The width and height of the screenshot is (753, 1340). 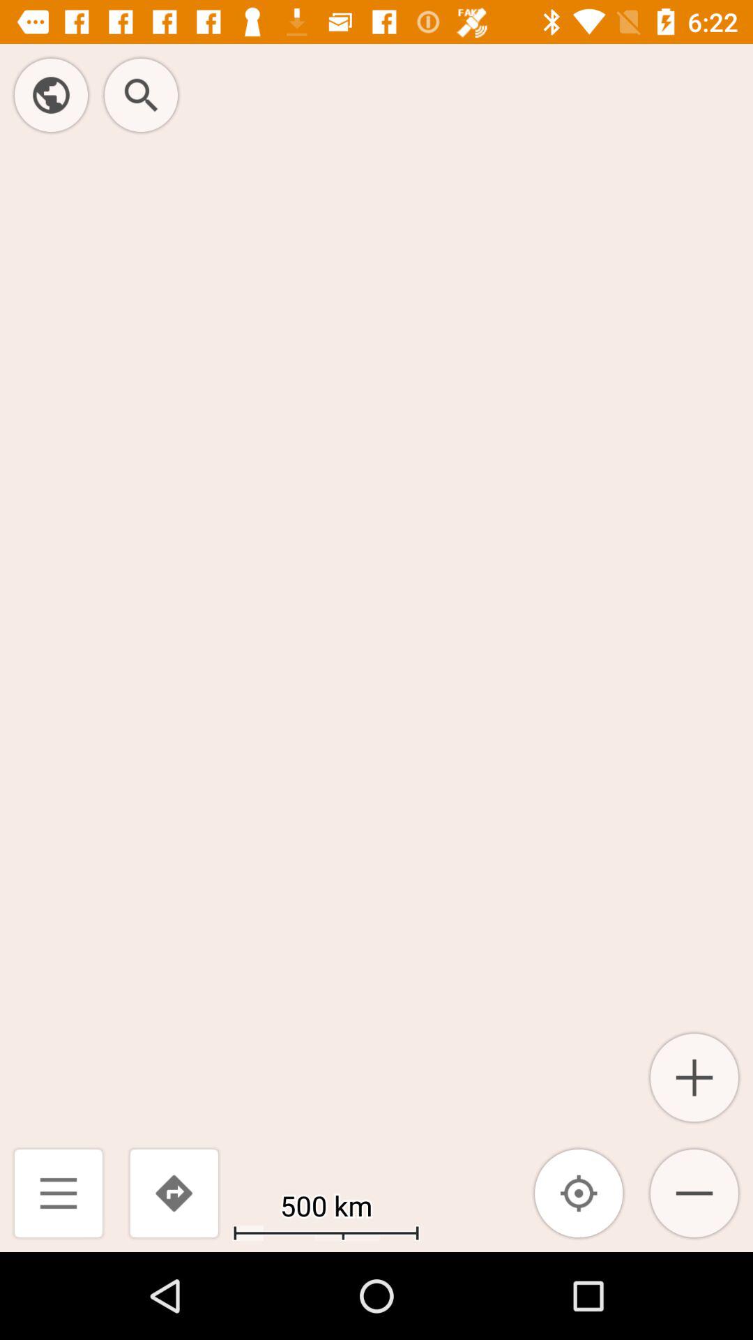 What do you see at coordinates (174, 1193) in the screenshot?
I see `turn on icon next to the 500 km` at bounding box center [174, 1193].